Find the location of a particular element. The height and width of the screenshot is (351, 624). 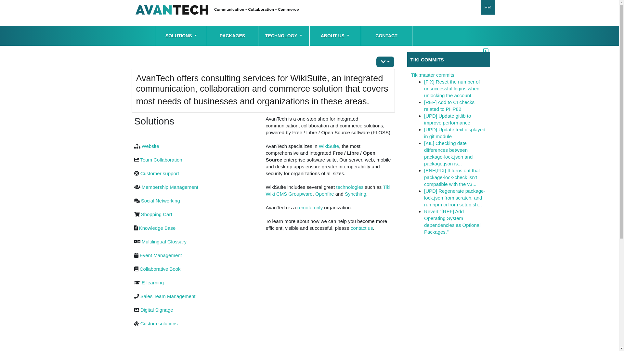

Shopping Cart is located at coordinates (157, 214).